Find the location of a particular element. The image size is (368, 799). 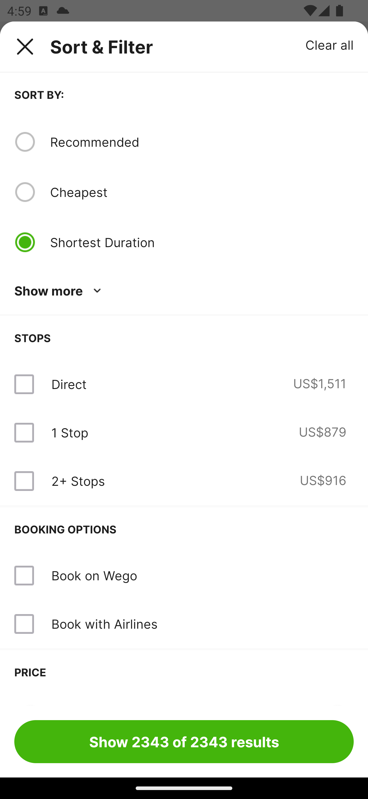

Book with Airlines is located at coordinates (184, 624).